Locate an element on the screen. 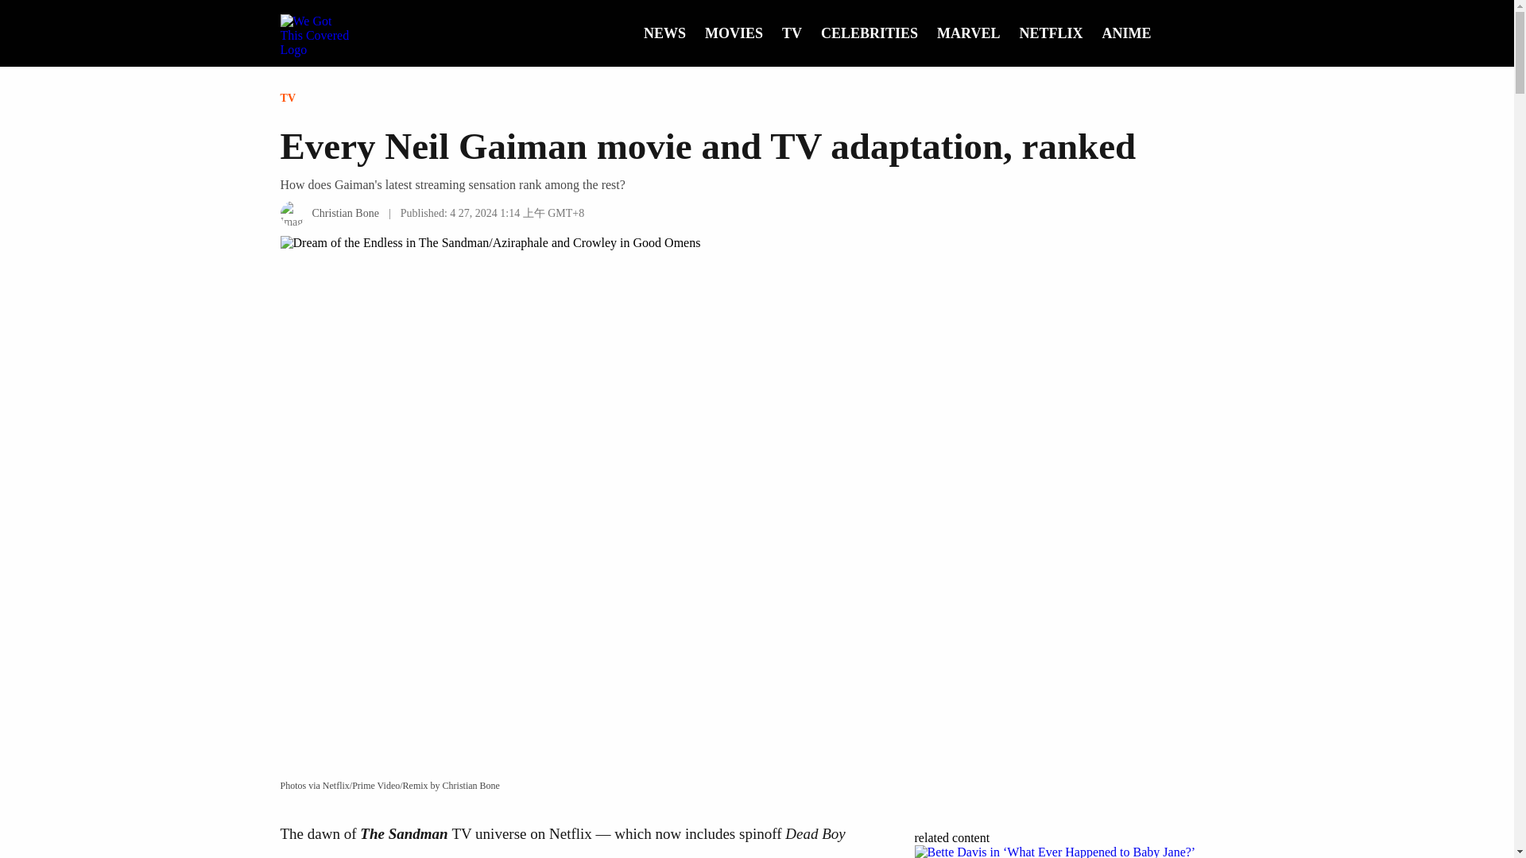 The height and width of the screenshot is (858, 1526). NETFLIX is located at coordinates (1051, 33).